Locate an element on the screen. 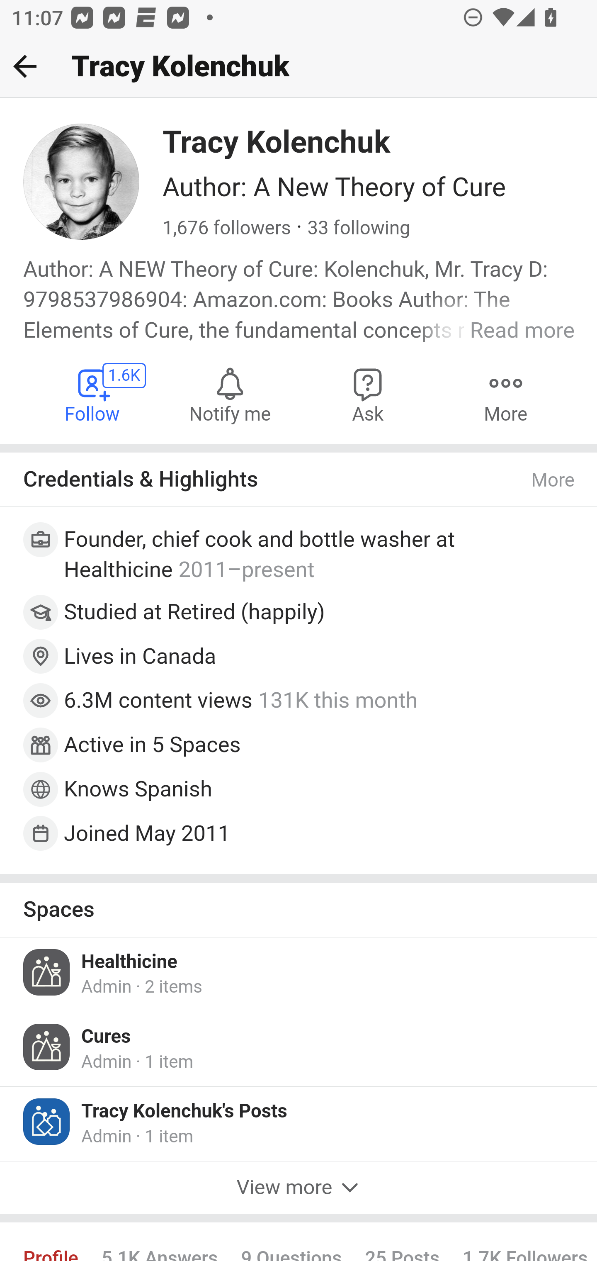 Image resolution: width=597 pixels, height=1261 pixels. Ask is located at coordinates (368, 394).